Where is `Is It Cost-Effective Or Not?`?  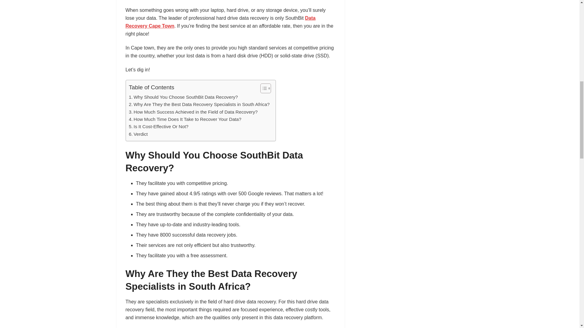 Is It Cost-Effective Or Not? is located at coordinates (159, 126).